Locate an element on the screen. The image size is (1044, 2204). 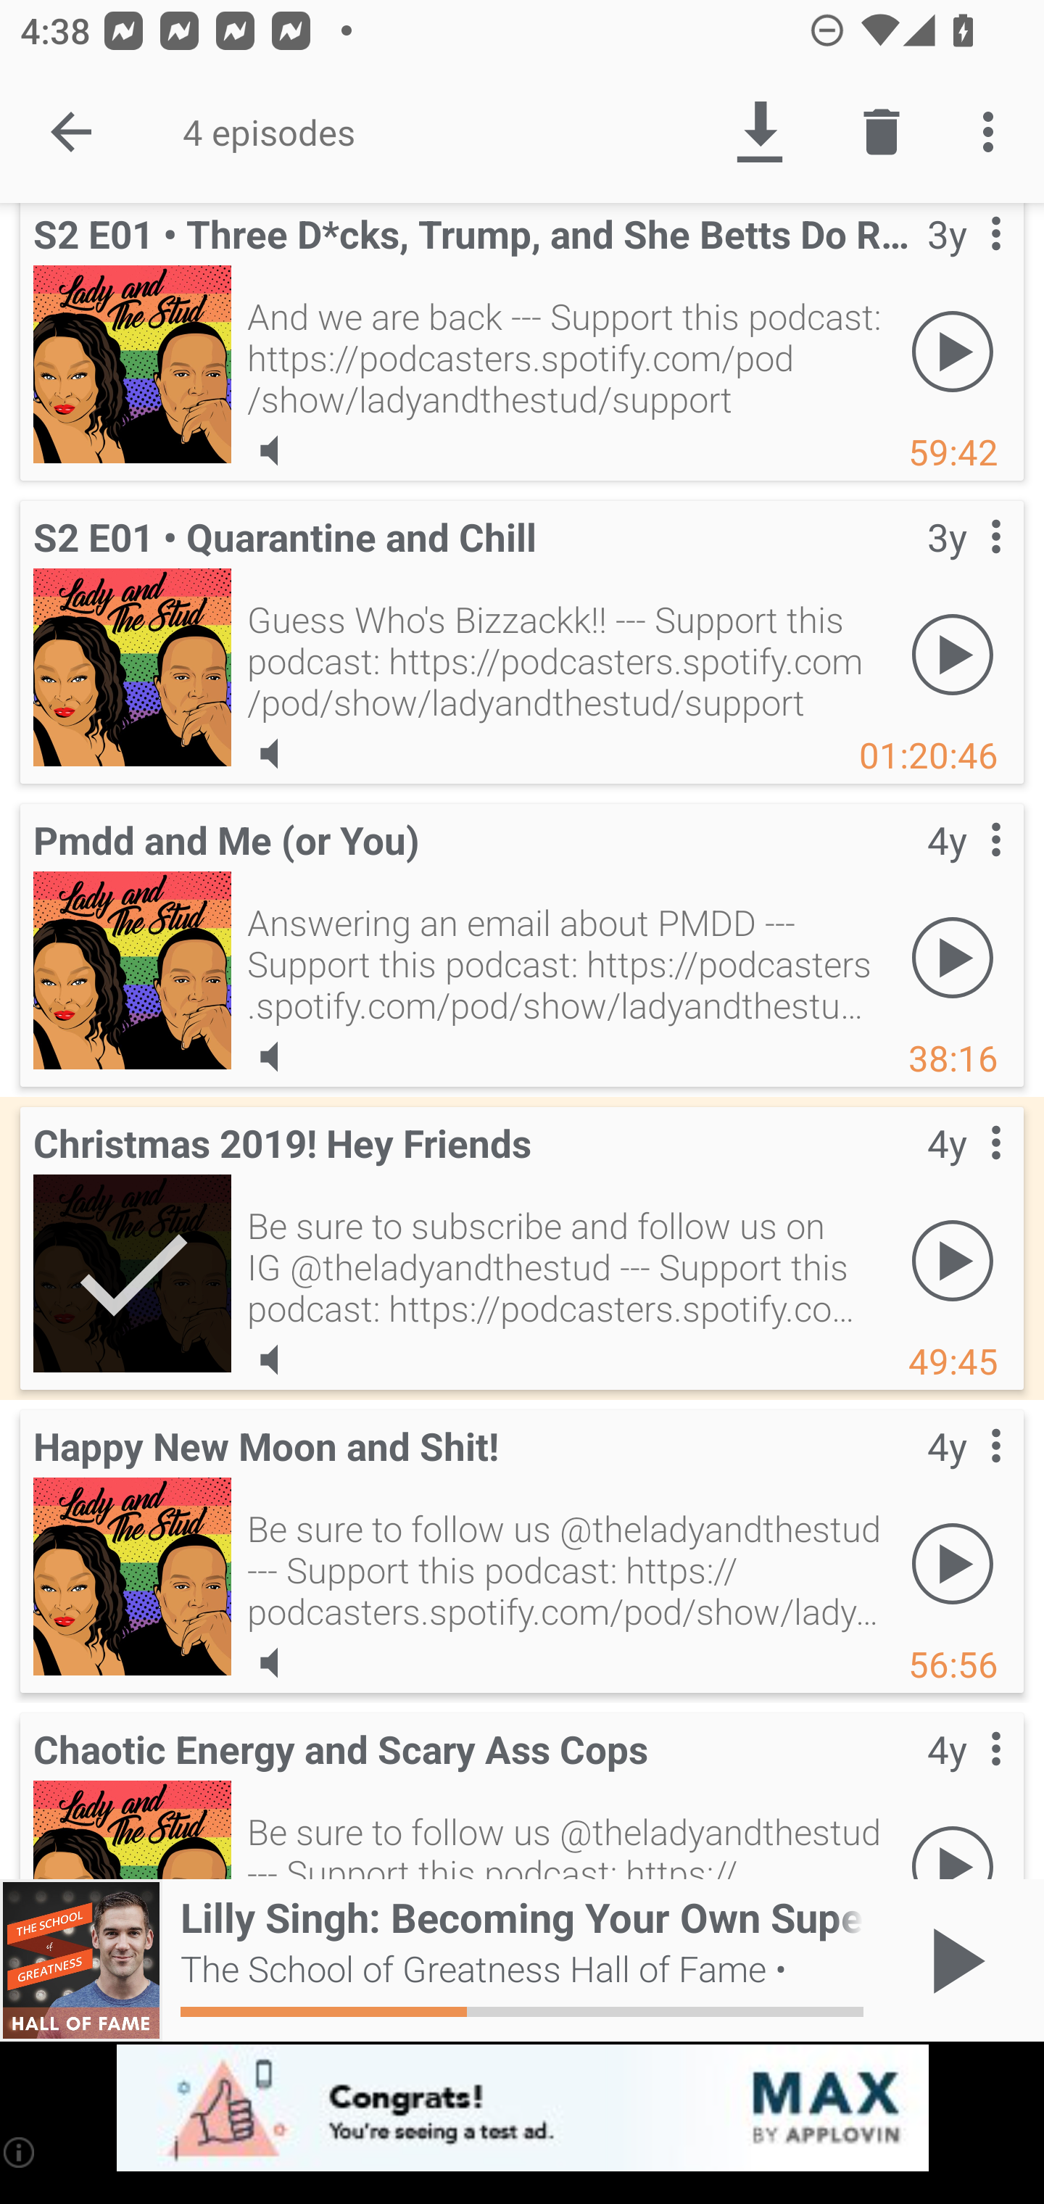
Contextual menu is located at coordinates (964, 868).